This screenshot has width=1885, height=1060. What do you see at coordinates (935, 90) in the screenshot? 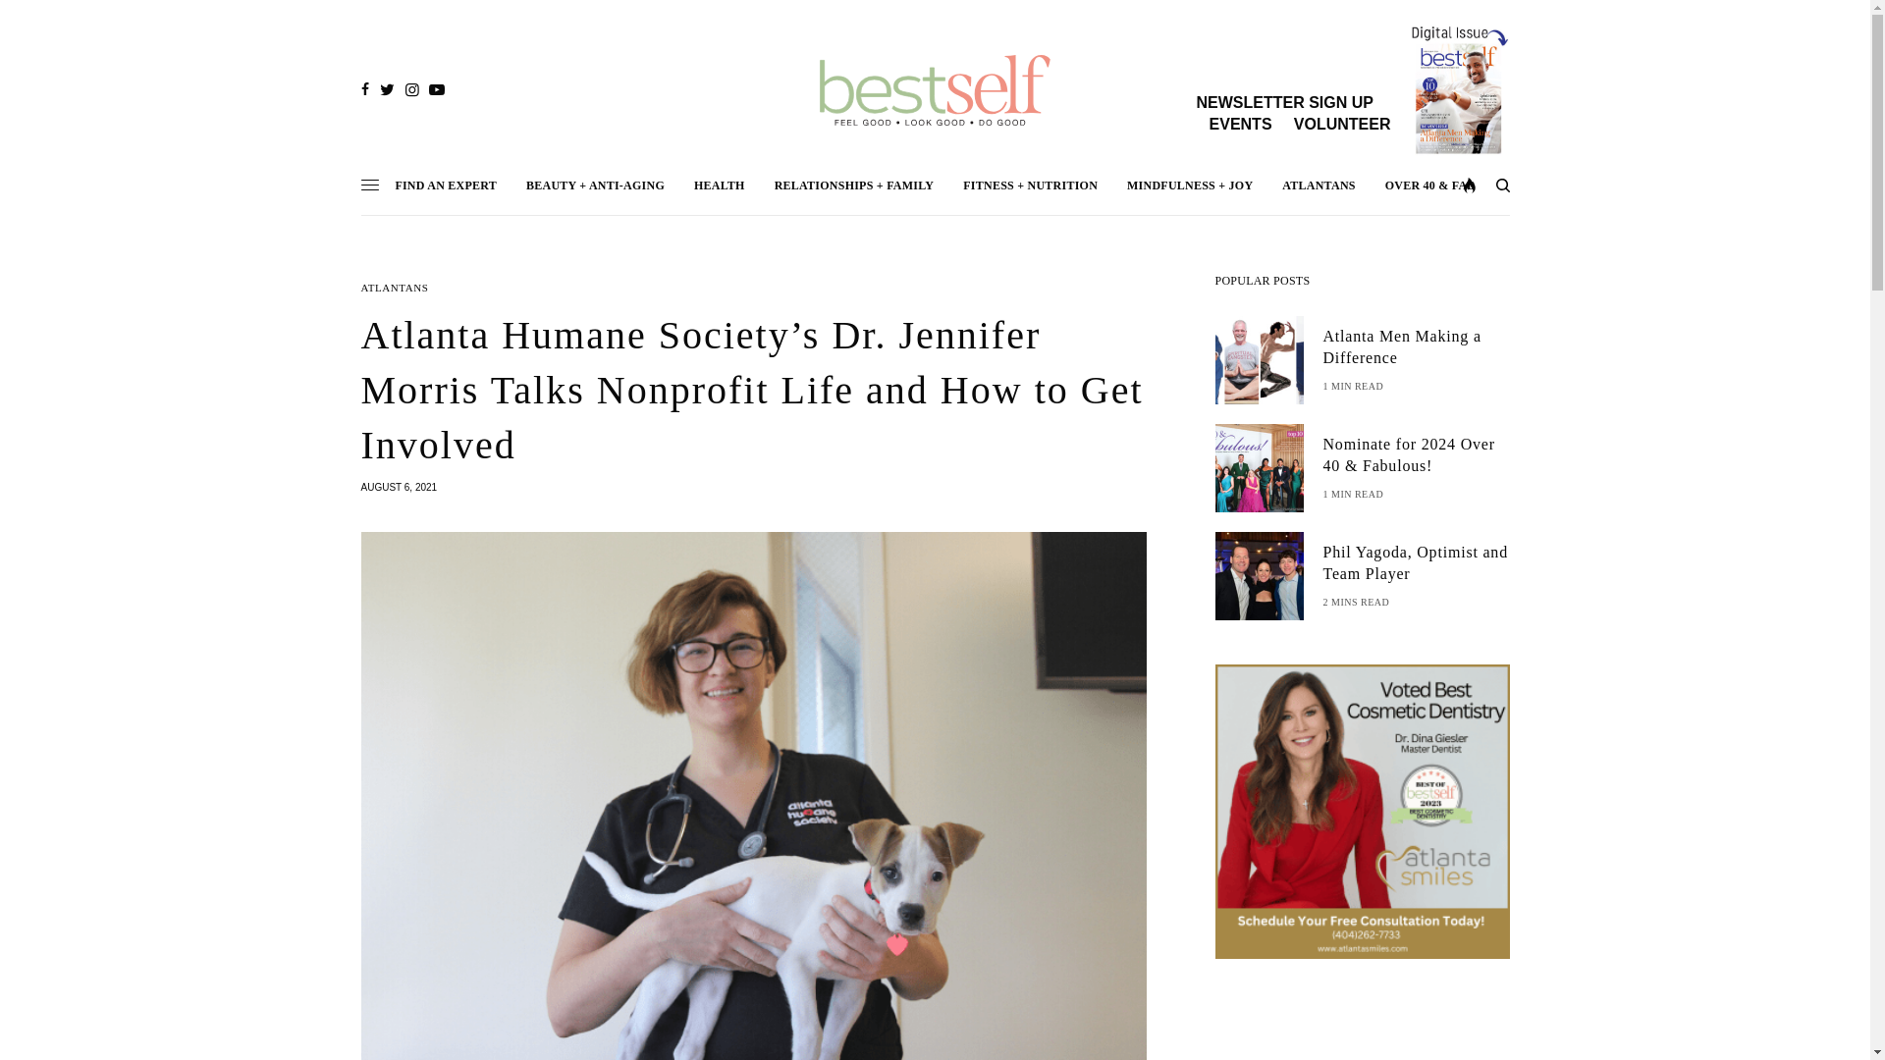
I see `Best Self Atlanta` at bounding box center [935, 90].